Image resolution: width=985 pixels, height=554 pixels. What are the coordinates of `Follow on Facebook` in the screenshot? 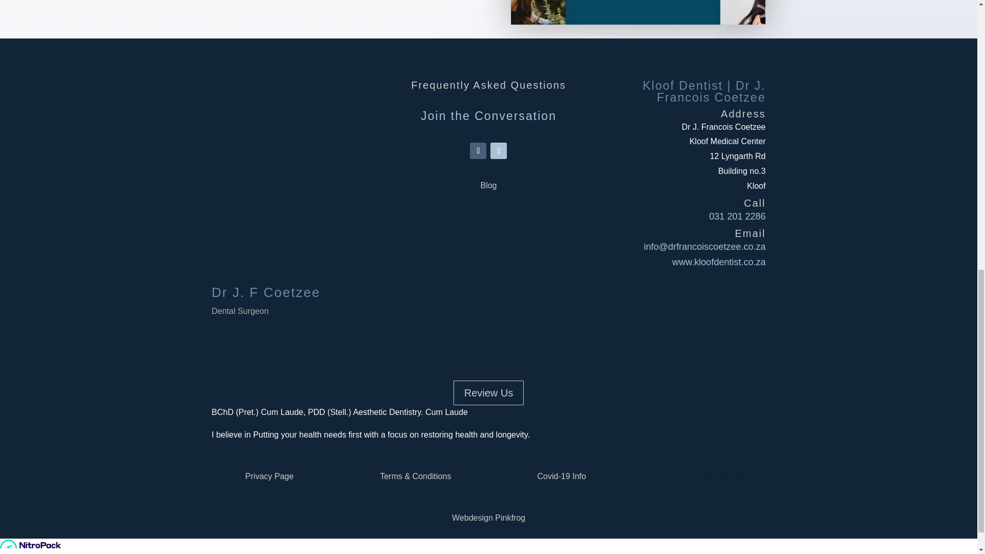 It's located at (478, 150).